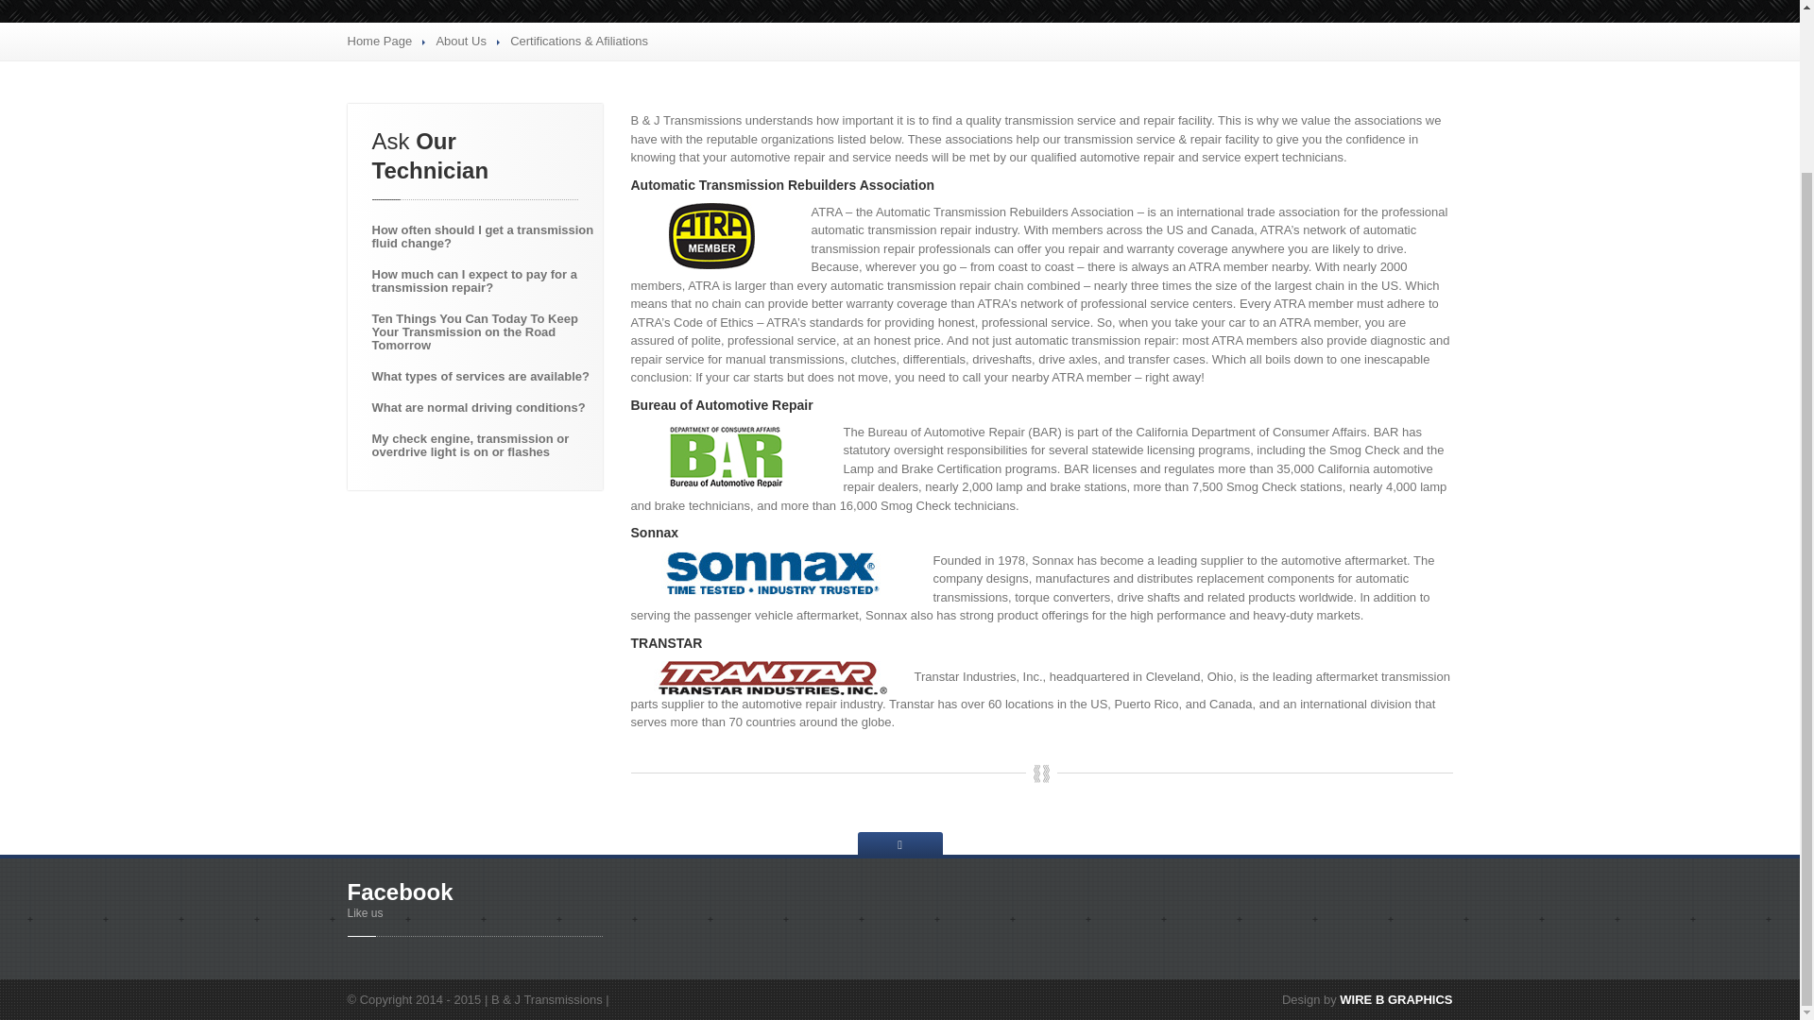 Image resolution: width=1814 pixels, height=1020 pixels. I want to click on About Us, so click(460, 40).